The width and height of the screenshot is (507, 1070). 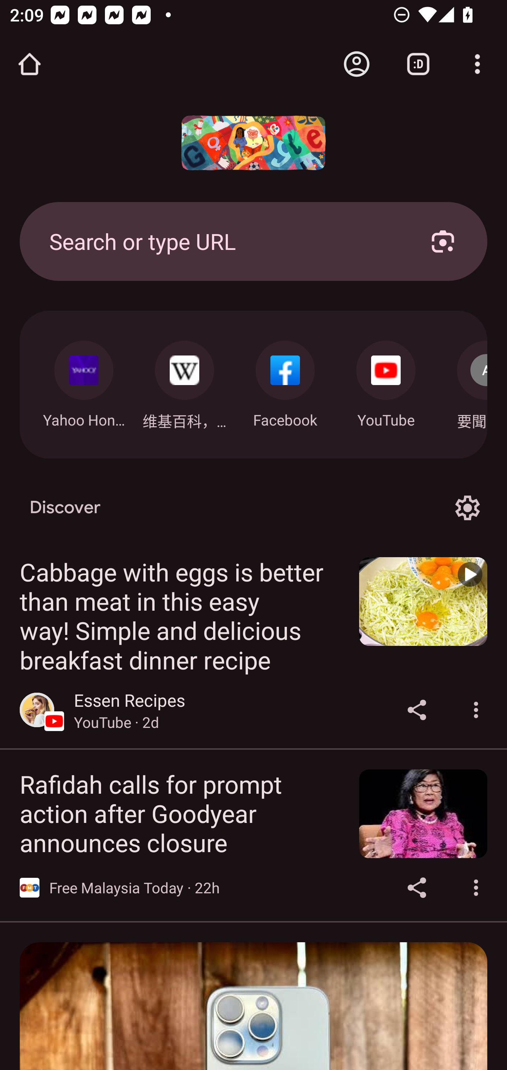 I want to click on Navigate: Facebook: m.facebook.com Facebook, so click(x=285, y=381).